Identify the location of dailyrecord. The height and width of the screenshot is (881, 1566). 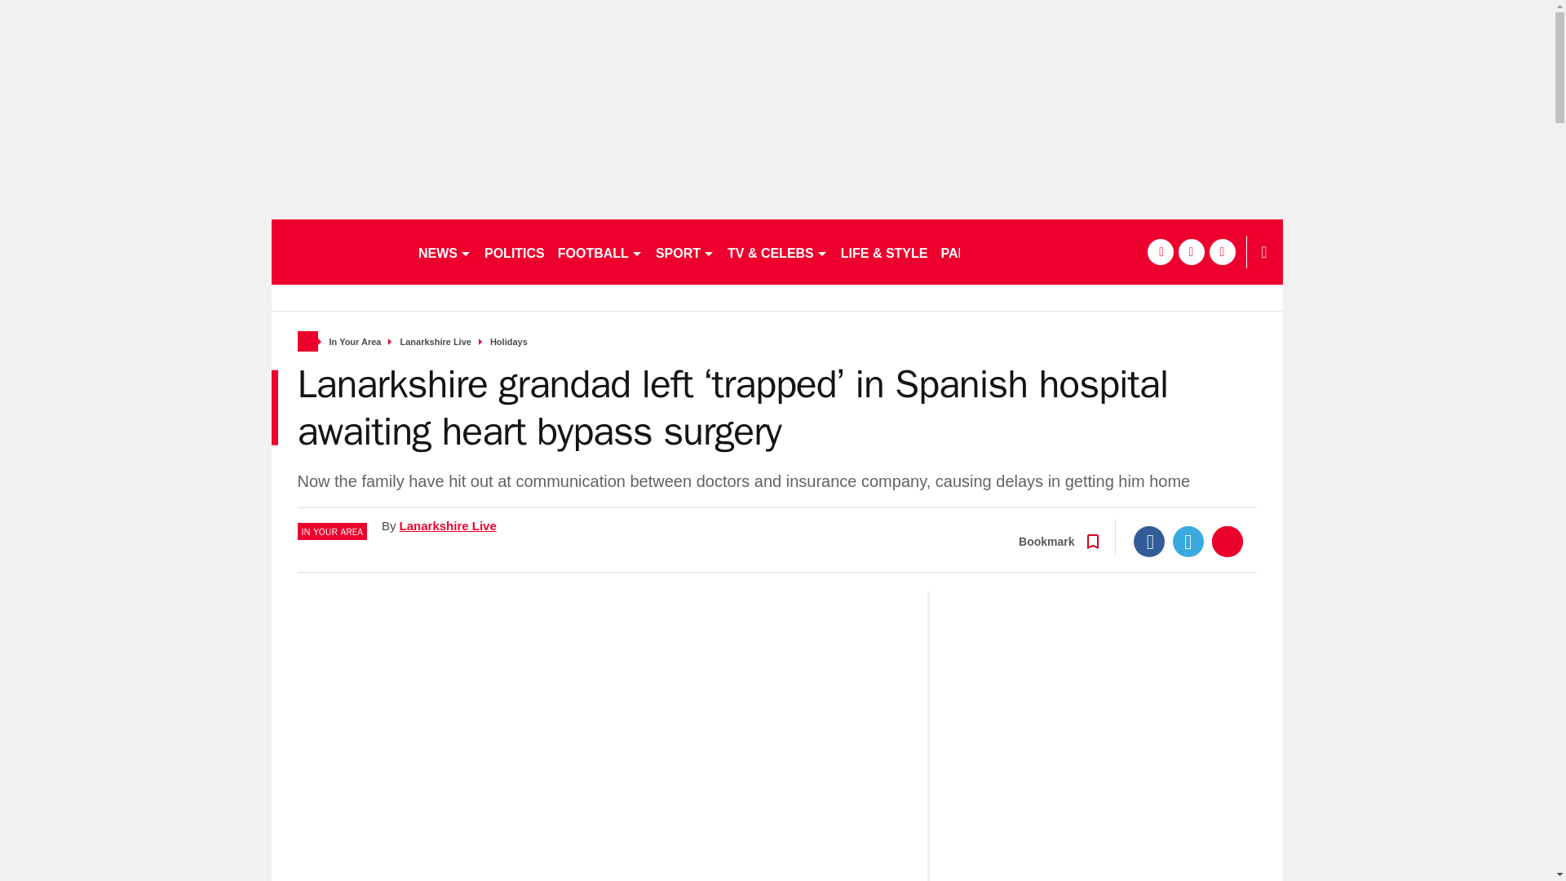
(338, 251).